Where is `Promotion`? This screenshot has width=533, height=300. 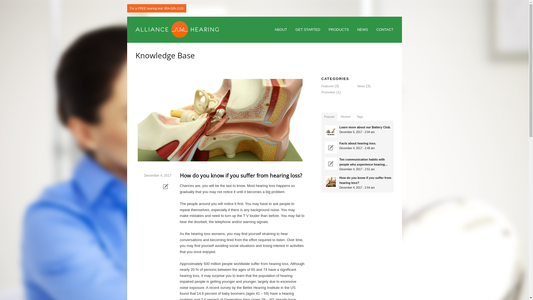 Promotion is located at coordinates (328, 92).